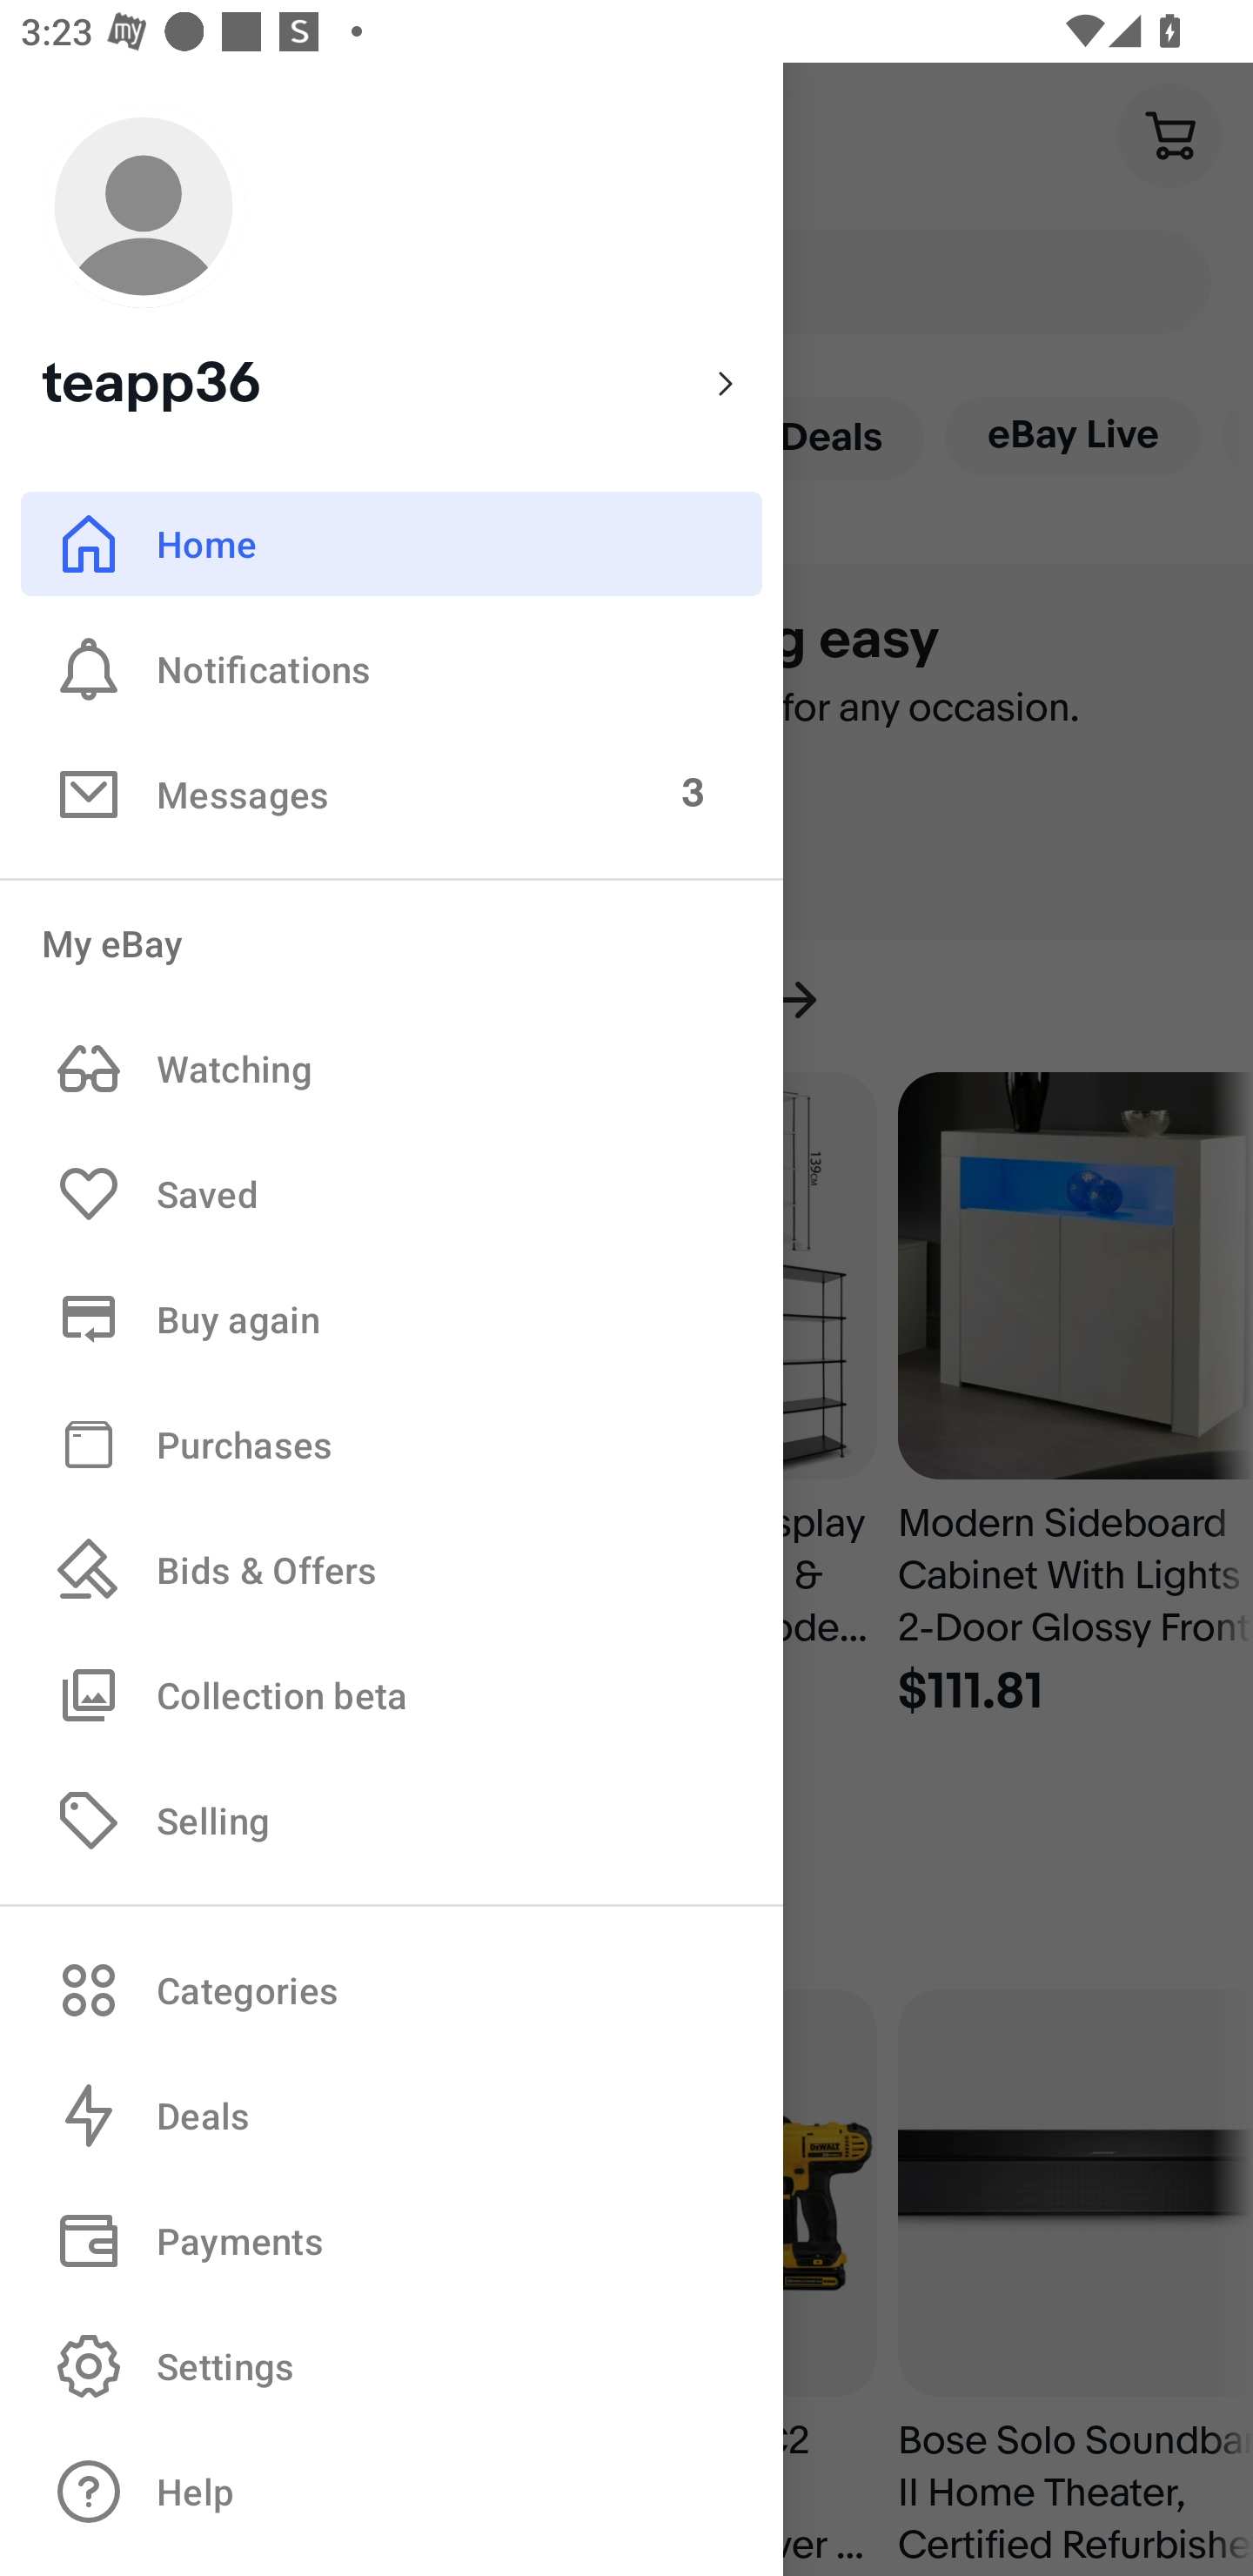 The height and width of the screenshot is (2576, 1253). I want to click on Settings, so click(392, 2365).